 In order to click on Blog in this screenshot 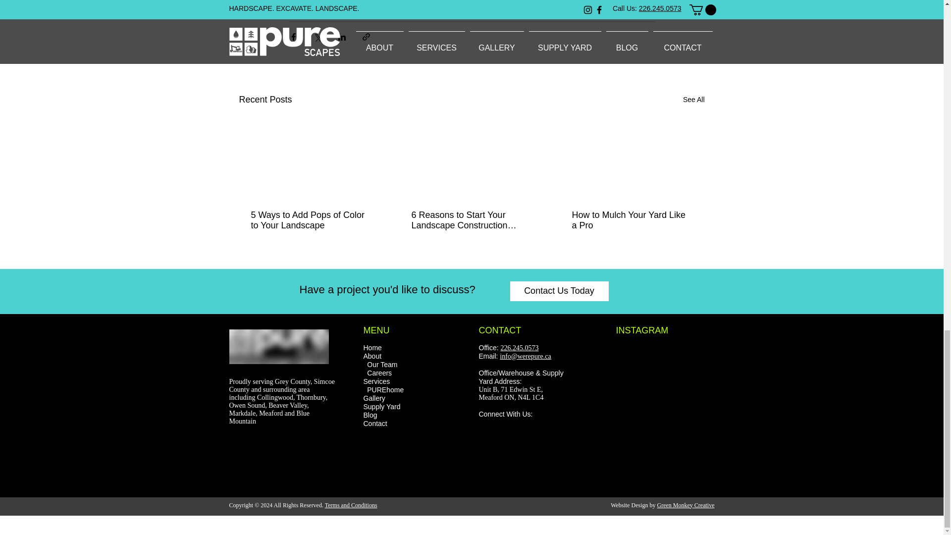, I will do `click(370, 415)`.